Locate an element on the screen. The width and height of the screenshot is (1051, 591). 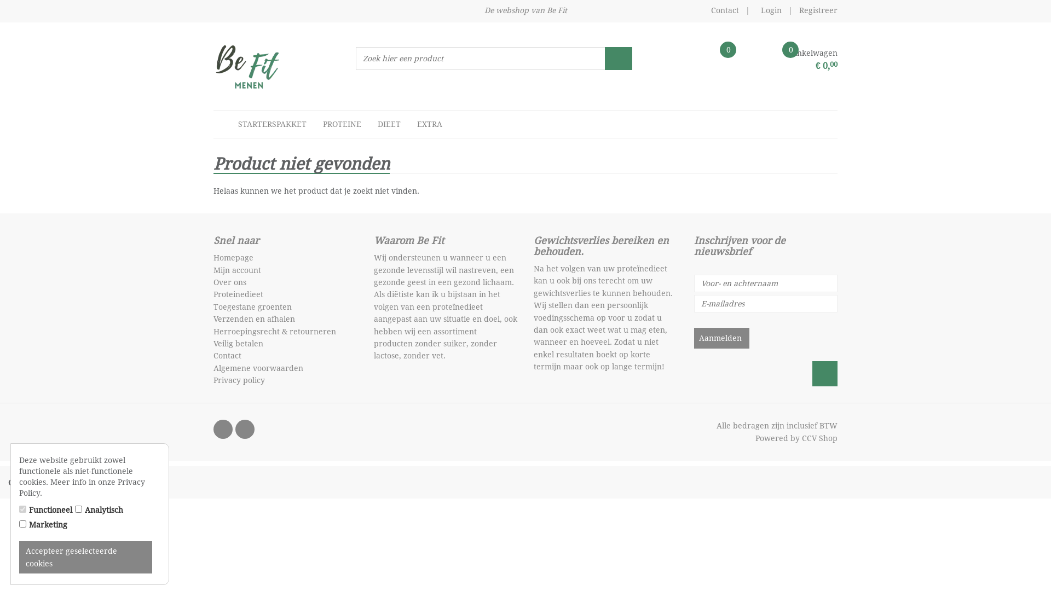
Over ons is located at coordinates (230, 282).